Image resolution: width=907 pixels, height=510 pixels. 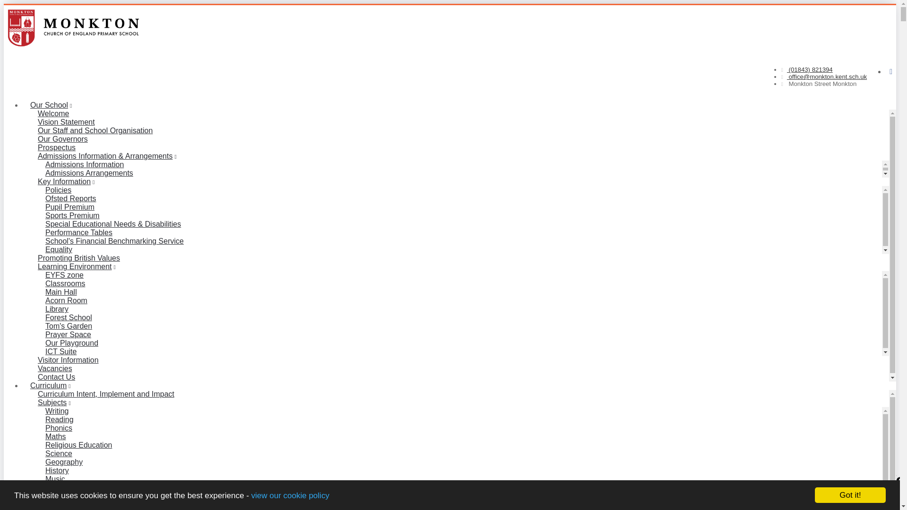 What do you see at coordinates (85, 164) in the screenshot?
I see `Admissions Information` at bounding box center [85, 164].